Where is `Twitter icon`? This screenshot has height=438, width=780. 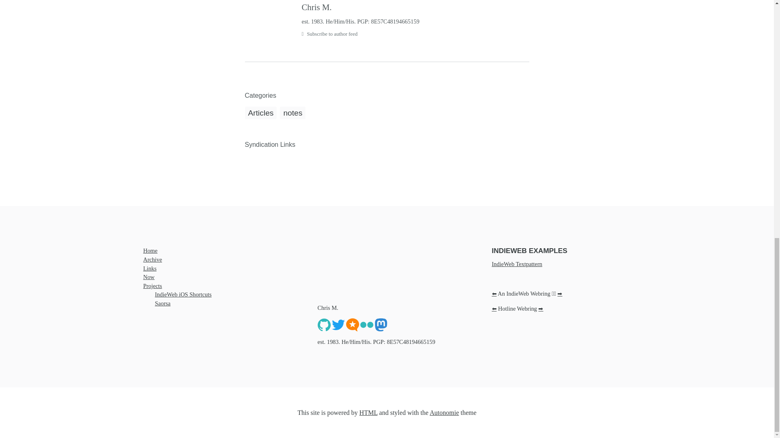 Twitter icon is located at coordinates (338, 324).